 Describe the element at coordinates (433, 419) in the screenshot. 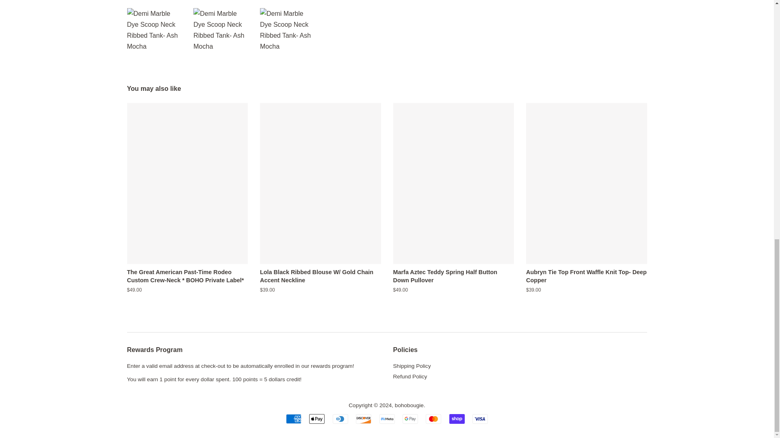

I see `Mastercard` at that location.